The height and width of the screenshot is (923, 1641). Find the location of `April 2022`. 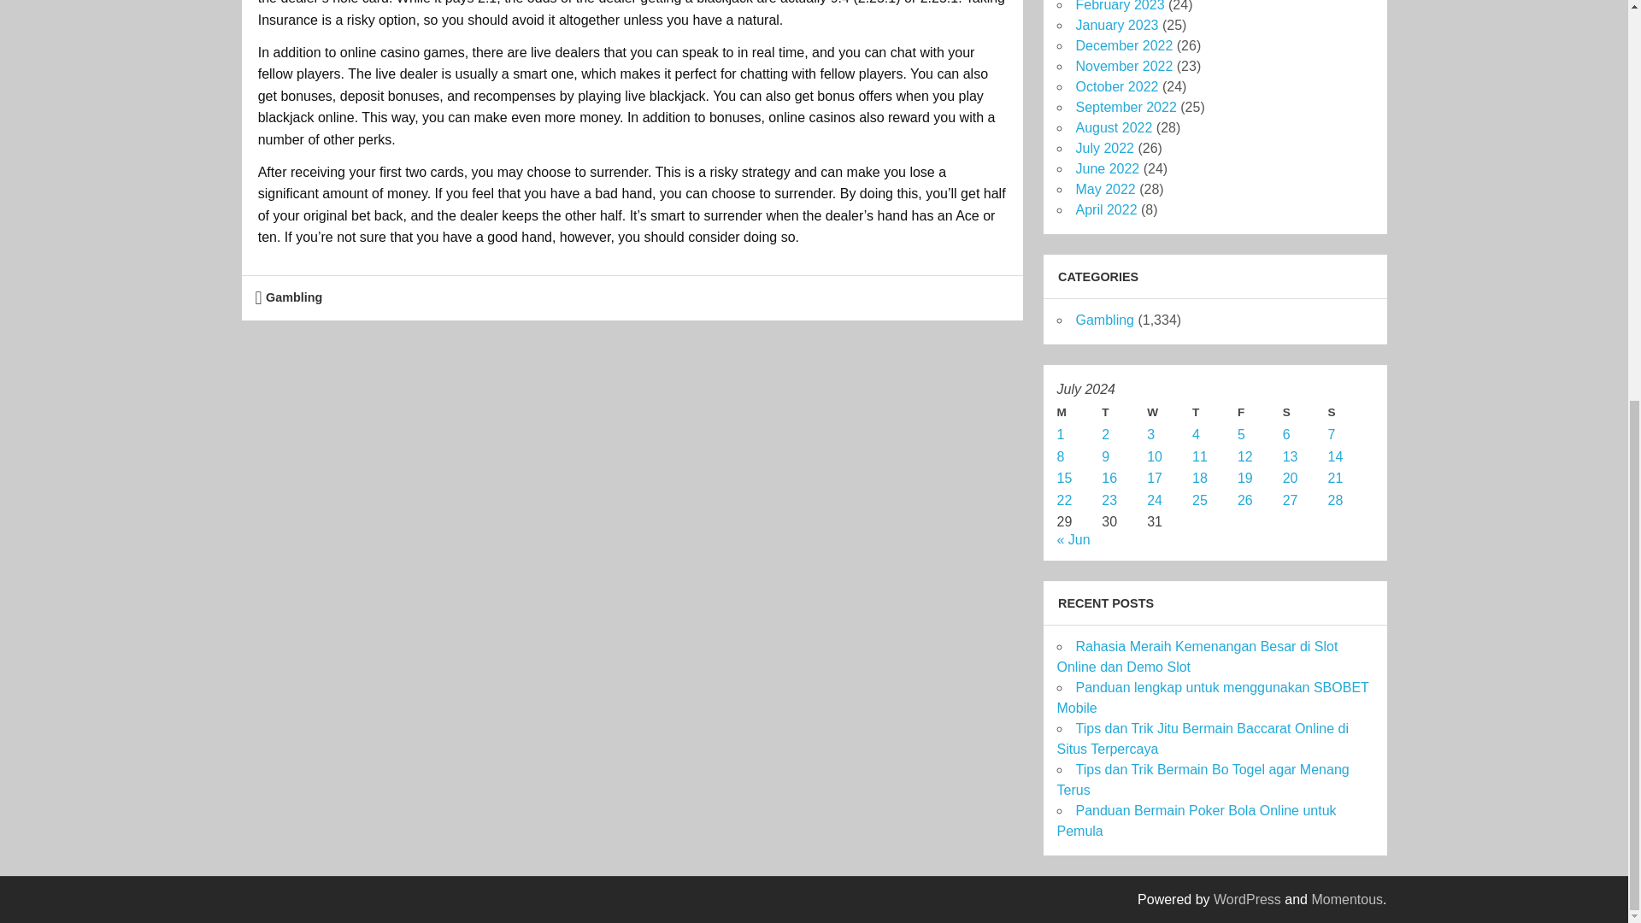

April 2022 is located at coordinates (1106, 209).